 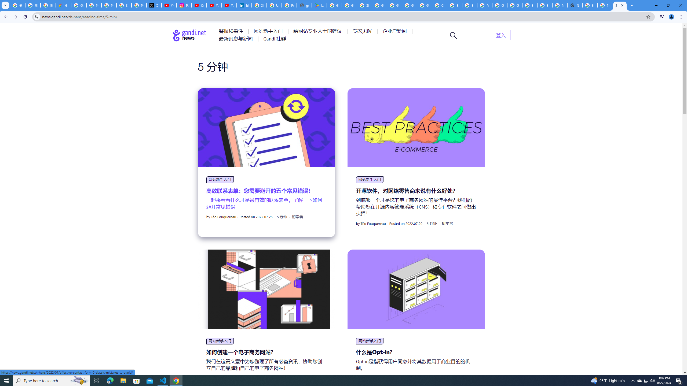 What do you see at coordinates (15, 17) in the screenshot?
I see `Forward` at bounding box center [15, 17].